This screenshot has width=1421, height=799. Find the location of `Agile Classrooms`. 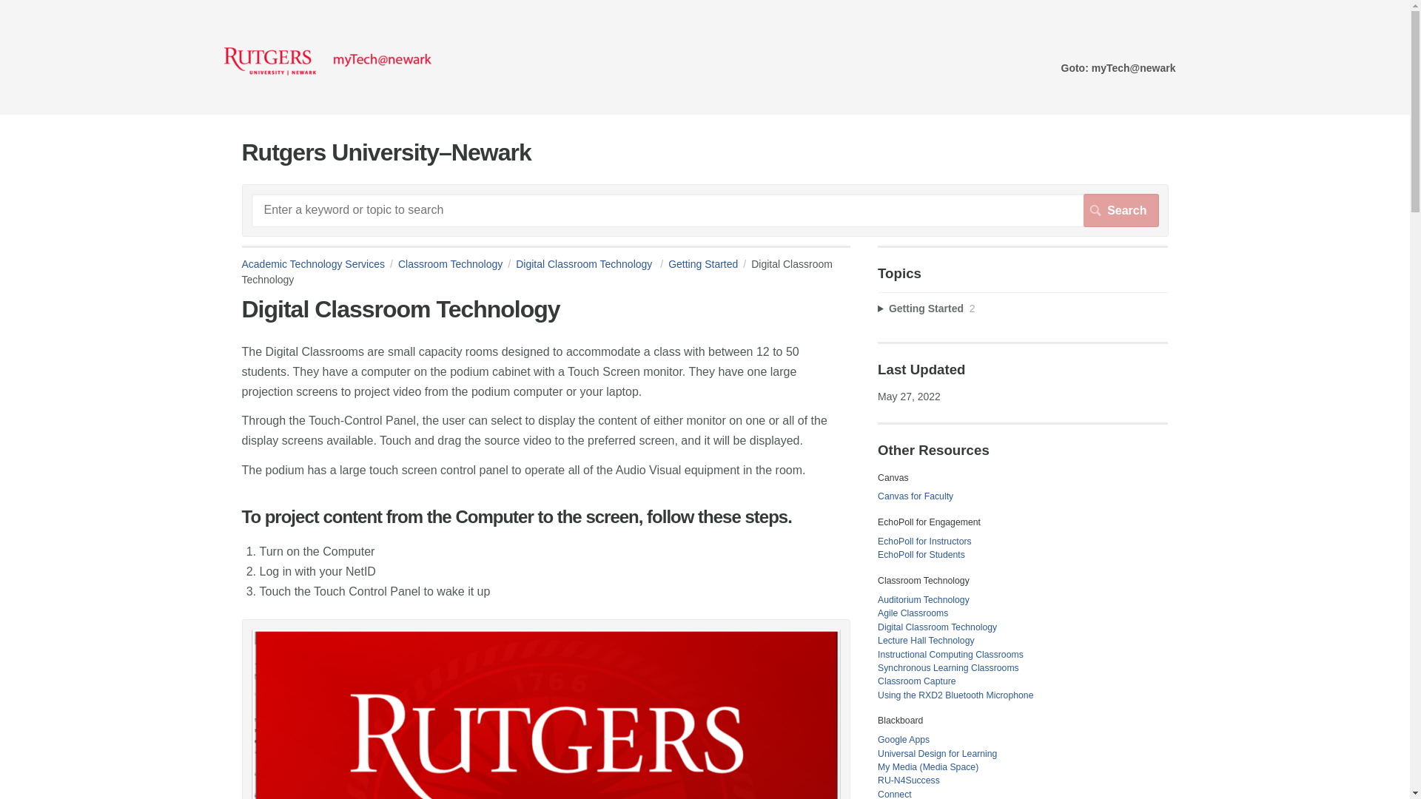

Agile Classrooms is located at coordinates (913, 613).